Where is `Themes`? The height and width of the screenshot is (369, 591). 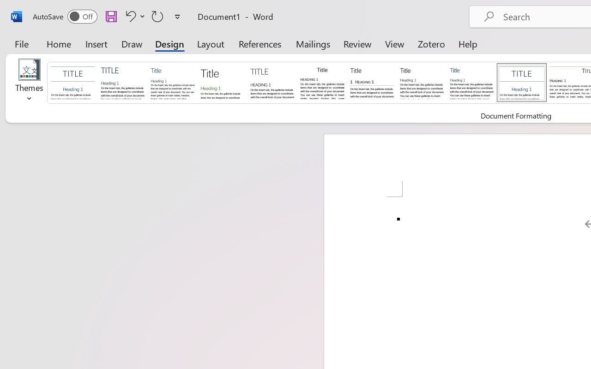 Themes is located at coordinates (30, 83).